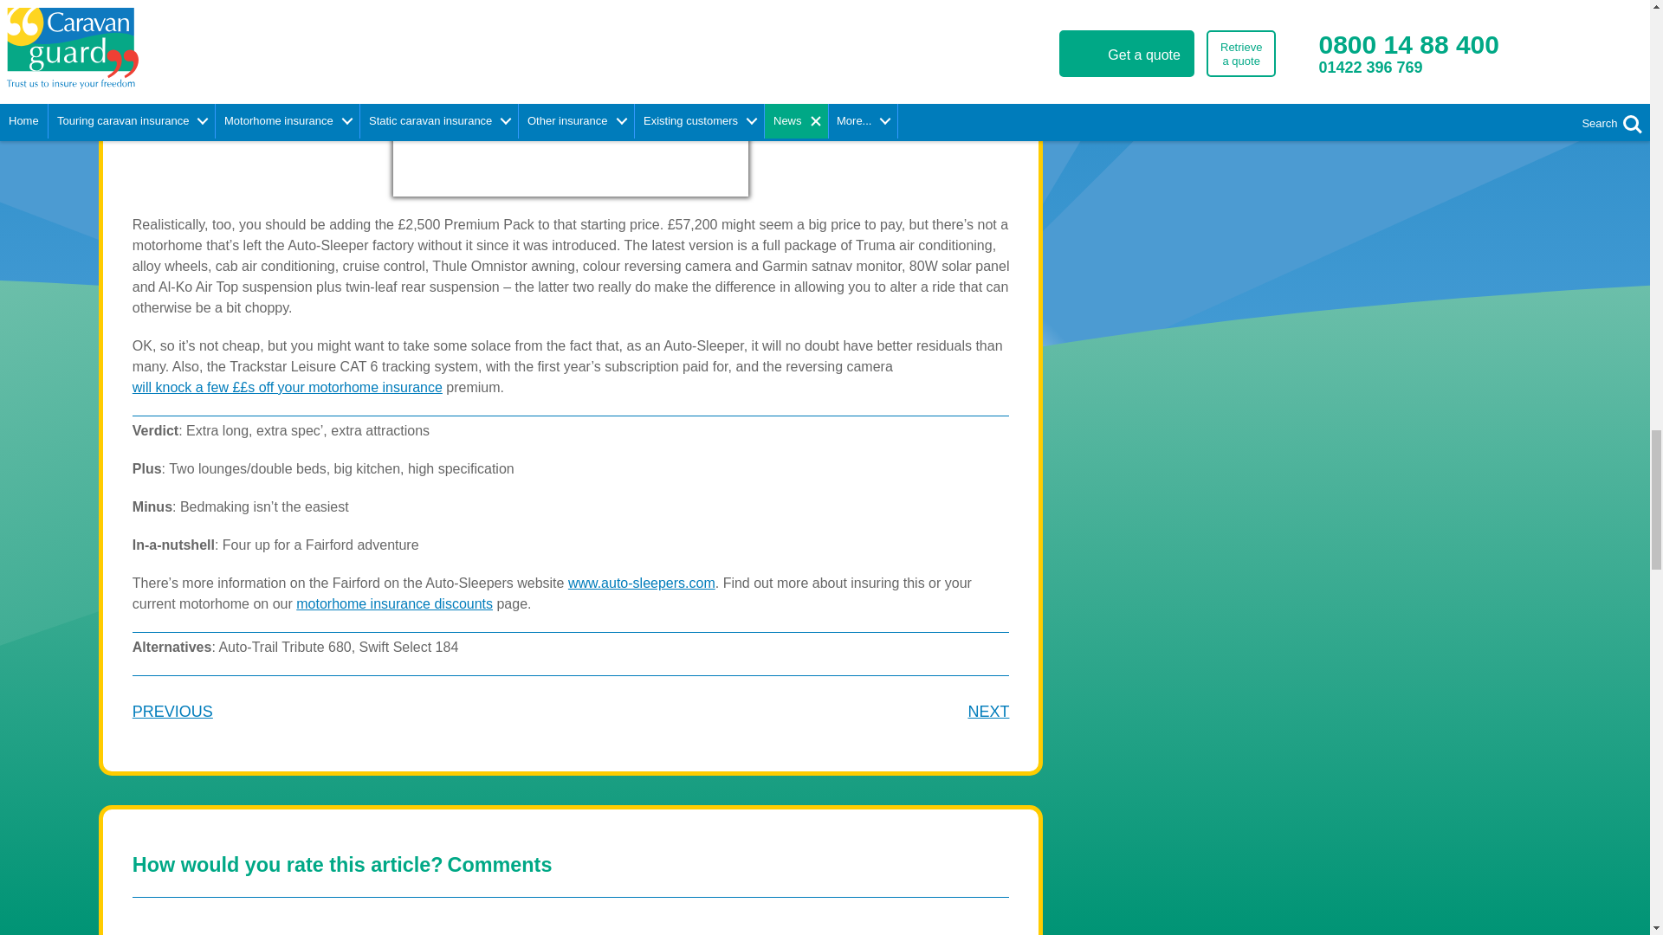  Describe the element at coordinates (570, 98) in the screenshot. I see `Auto-Sleeper Fairford Exterior` at that location.